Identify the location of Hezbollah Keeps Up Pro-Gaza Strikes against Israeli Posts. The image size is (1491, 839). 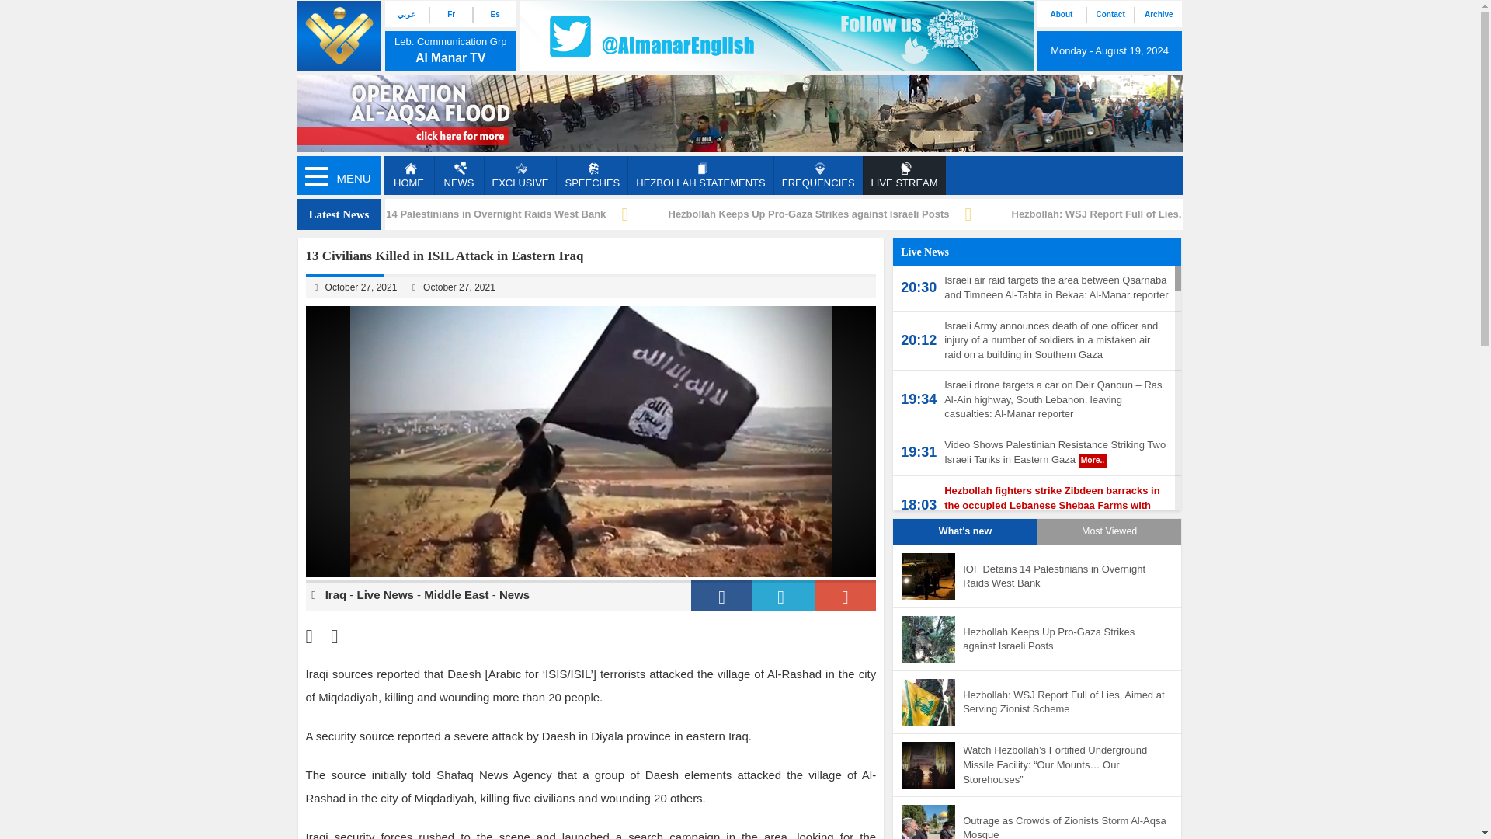
(808, 213).